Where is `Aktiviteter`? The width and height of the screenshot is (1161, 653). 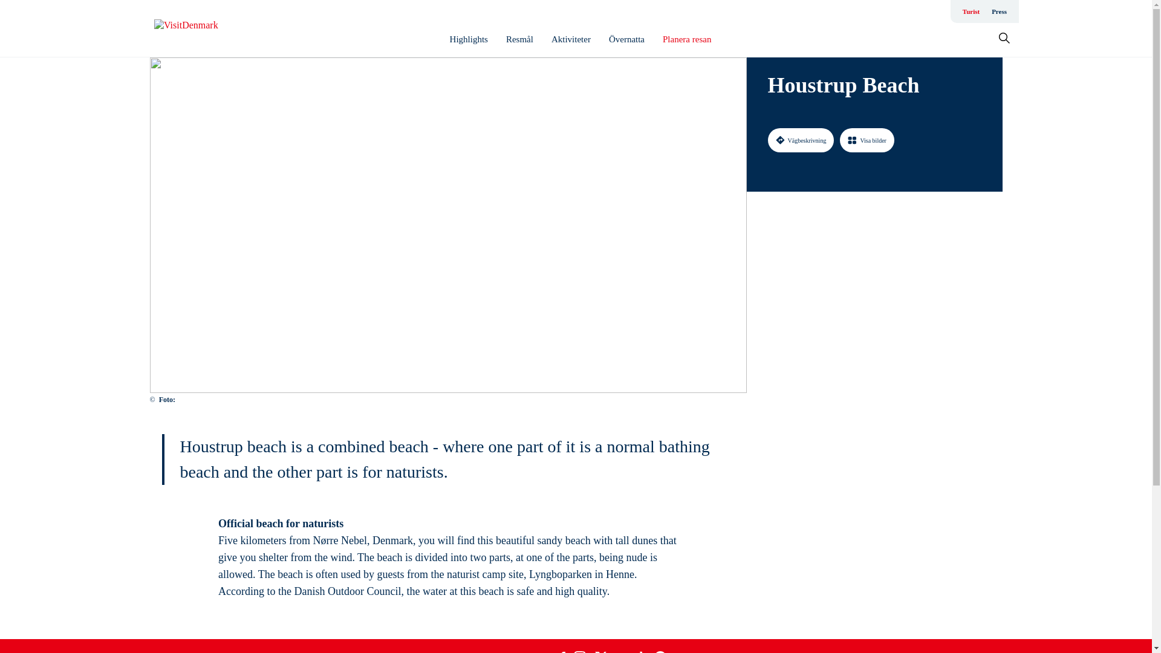 Aktiviteter is located at coordinates (571, 39).